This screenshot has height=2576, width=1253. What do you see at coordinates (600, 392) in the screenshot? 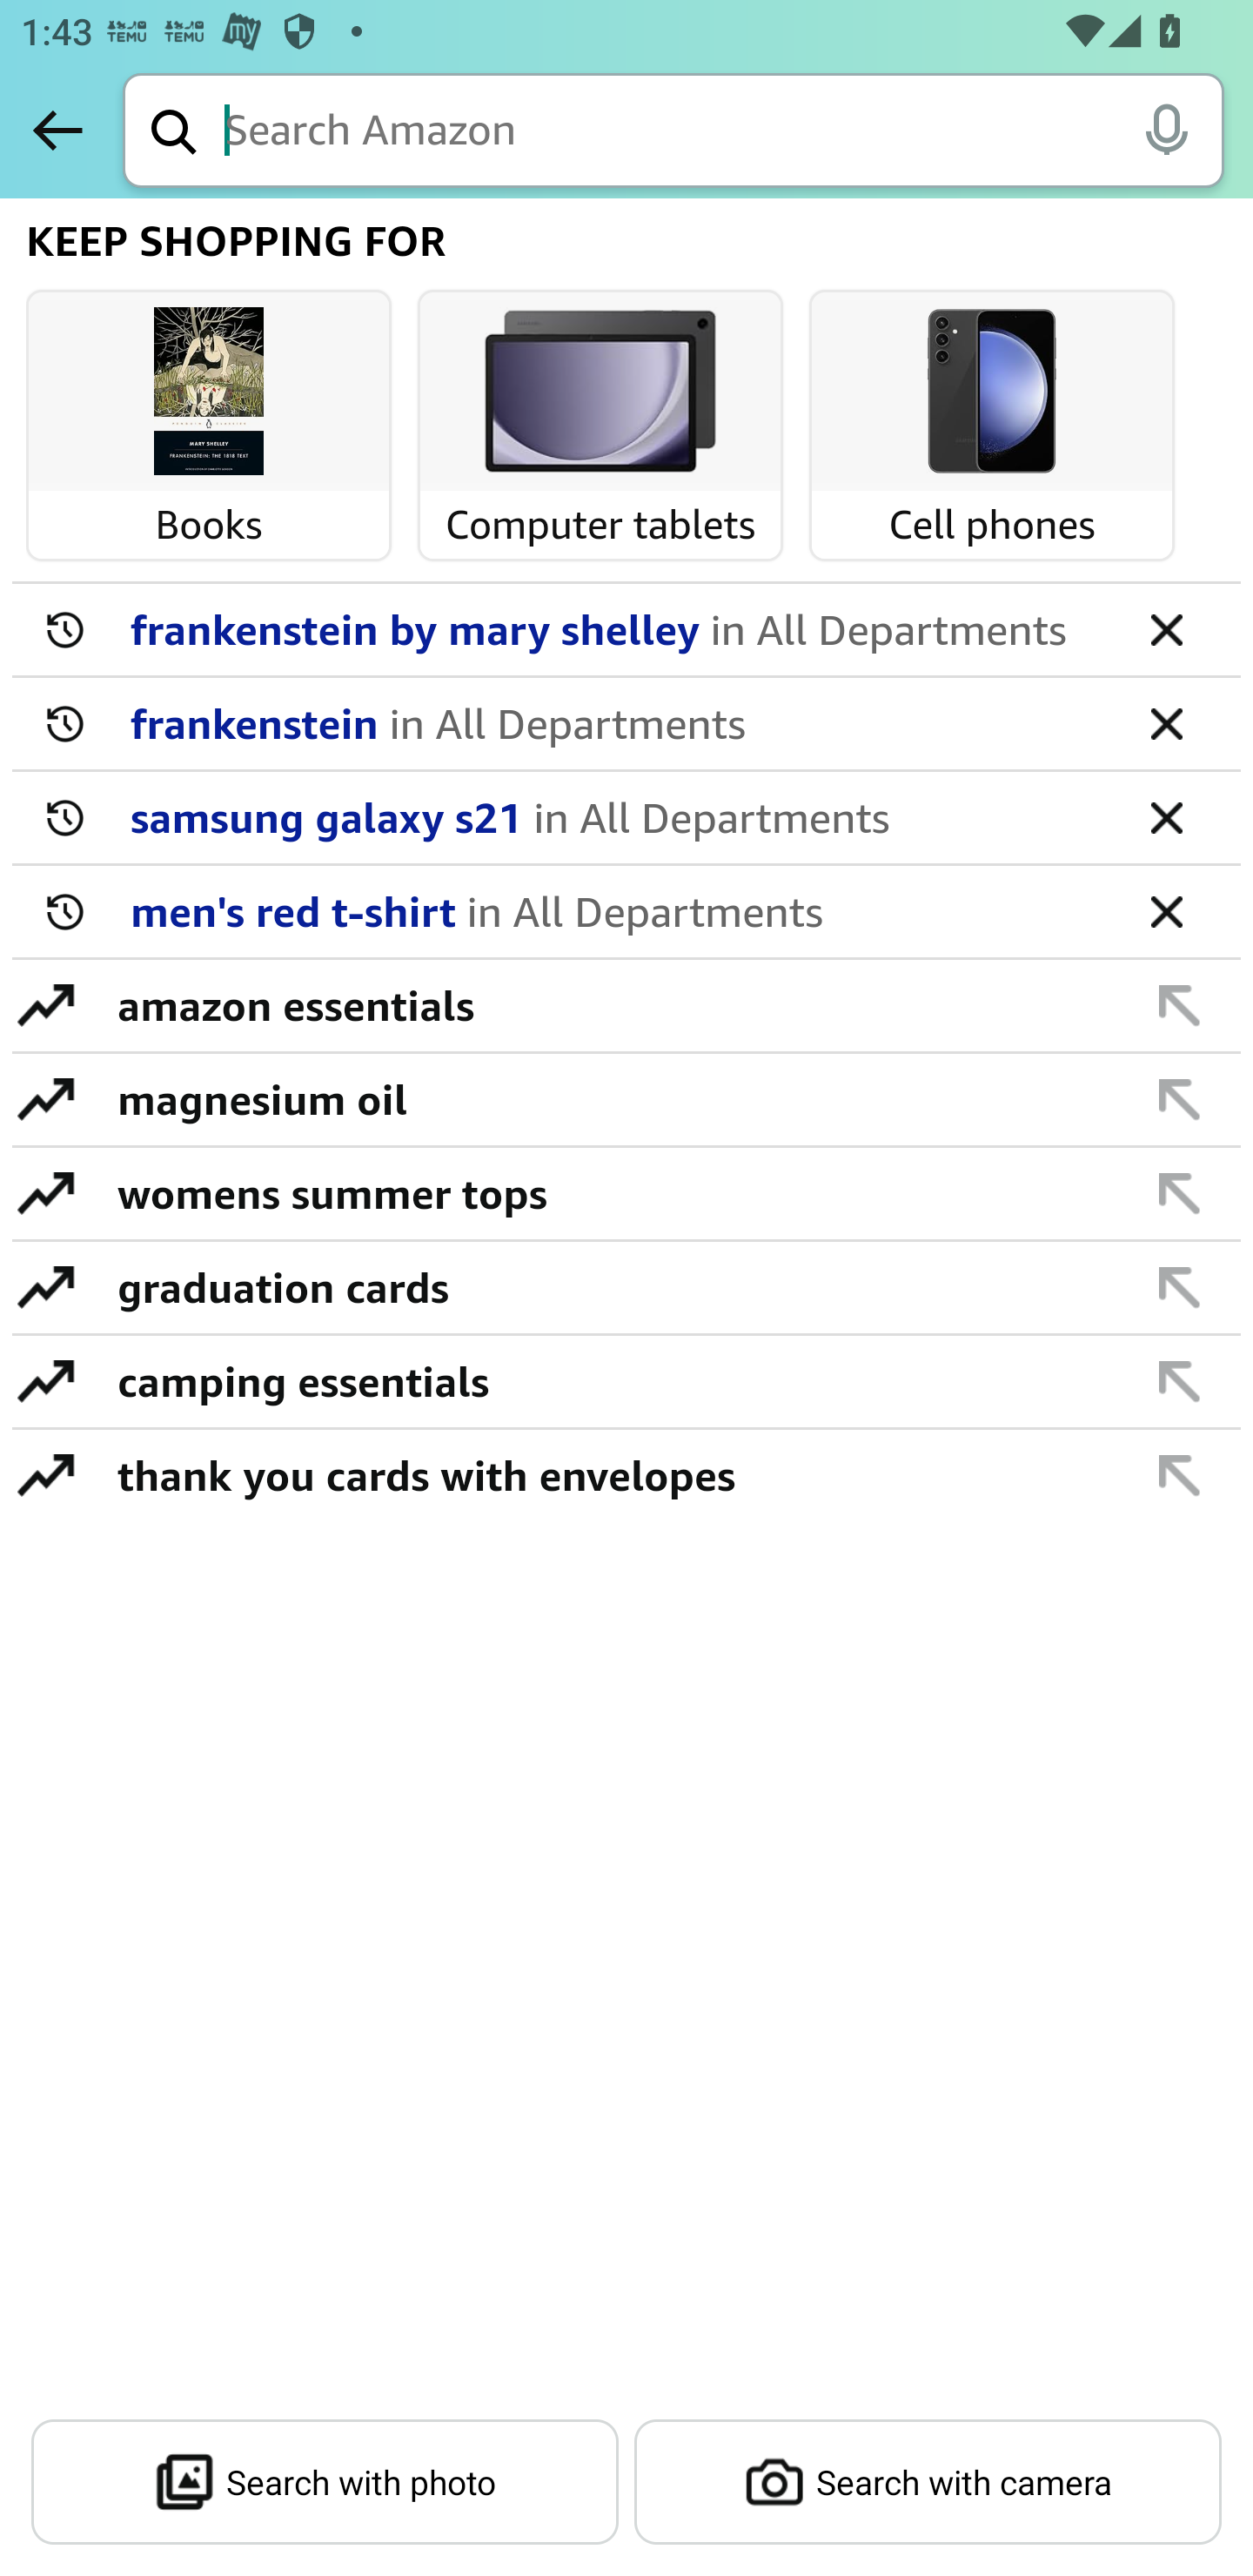
I see `Computer tablets` at bounding box center [600, 392].